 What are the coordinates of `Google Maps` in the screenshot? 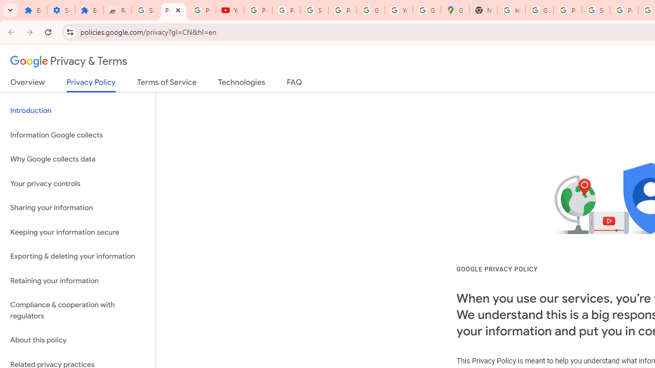 It's located at (454, 10).